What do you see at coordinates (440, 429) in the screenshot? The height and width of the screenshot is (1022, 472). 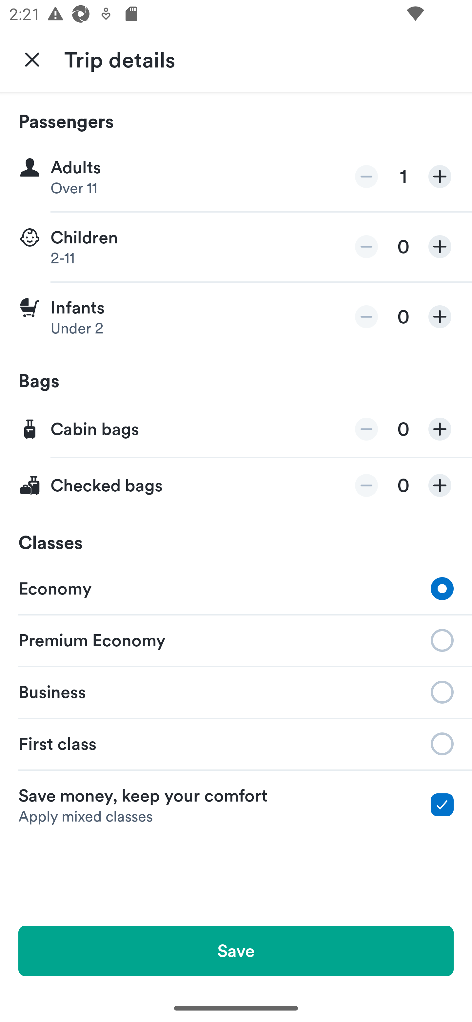 I see `Add` at bounding box center [440, 429].